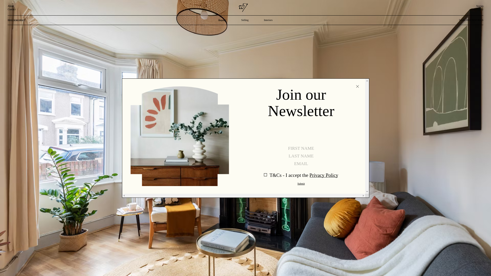  I want to click on About, so click(11, 6).